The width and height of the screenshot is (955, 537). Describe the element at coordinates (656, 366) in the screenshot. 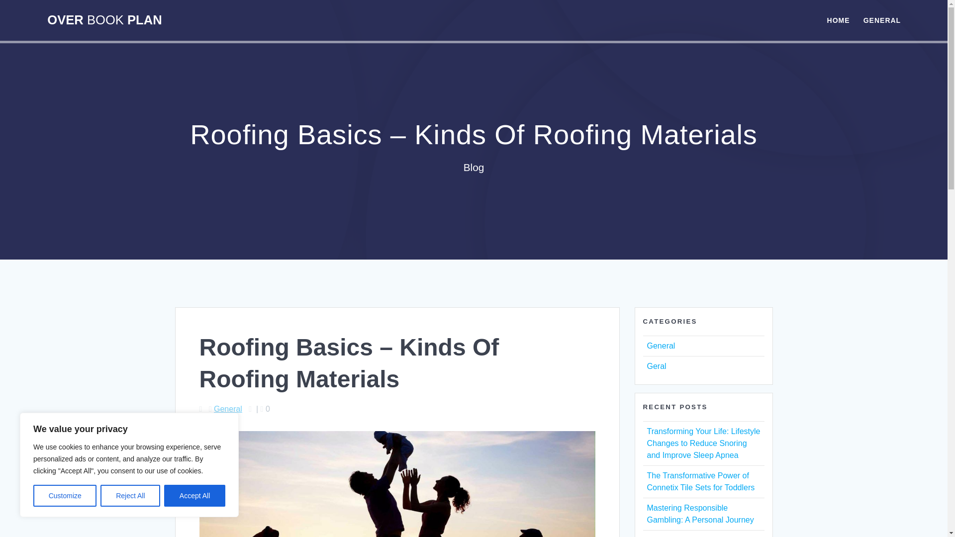

I see `Geral` at that location.